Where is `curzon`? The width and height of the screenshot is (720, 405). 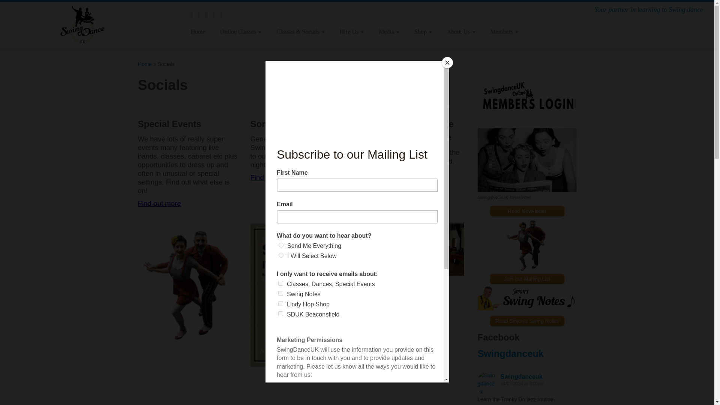 curzon is located at coordinates (413, 250).